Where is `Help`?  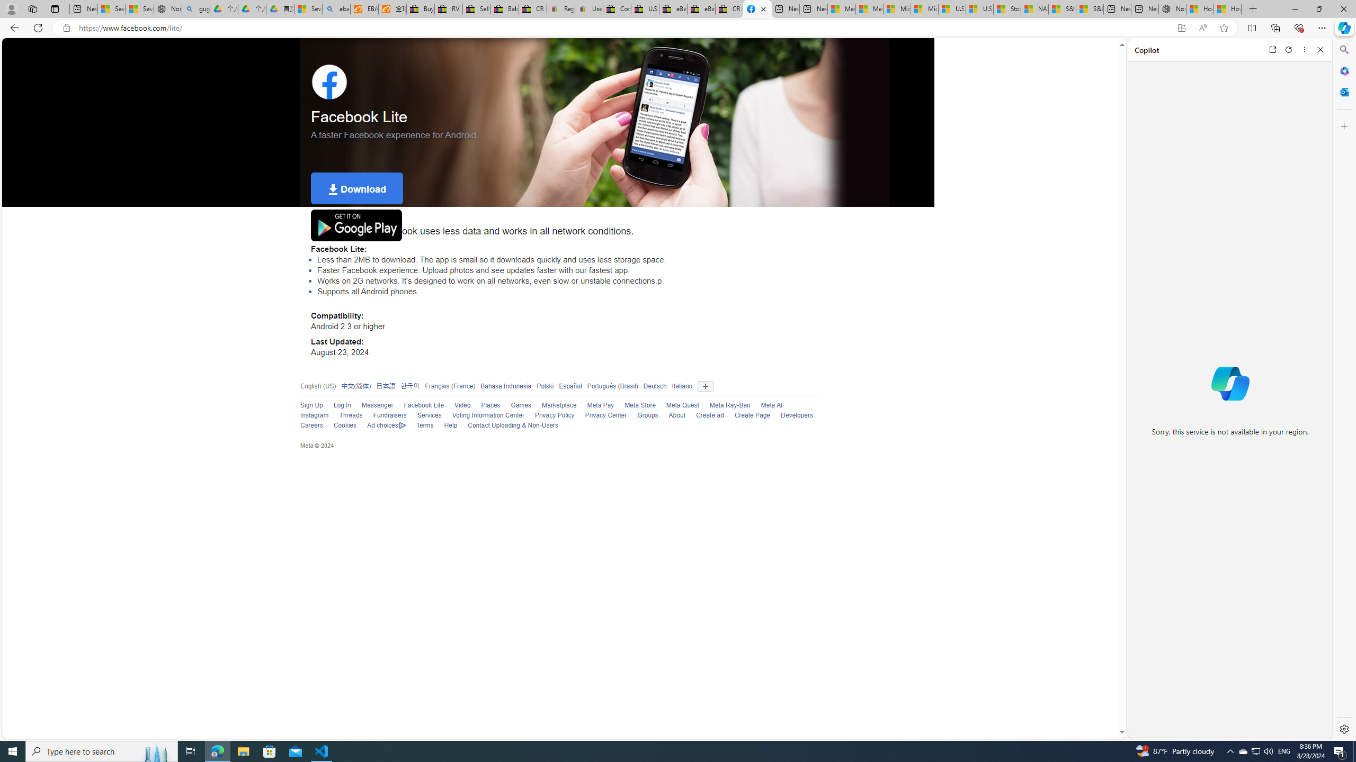
Help is located at coordinates (451, 425).